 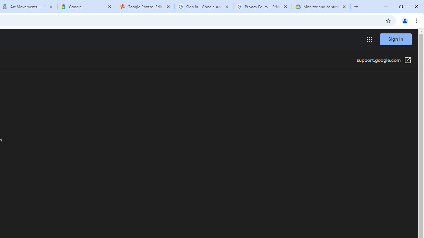 What do you see at coordinates (384, 61) in the screenshot?
I see `support.google.com (Open in a new window)` at bounding box center [384, 61].